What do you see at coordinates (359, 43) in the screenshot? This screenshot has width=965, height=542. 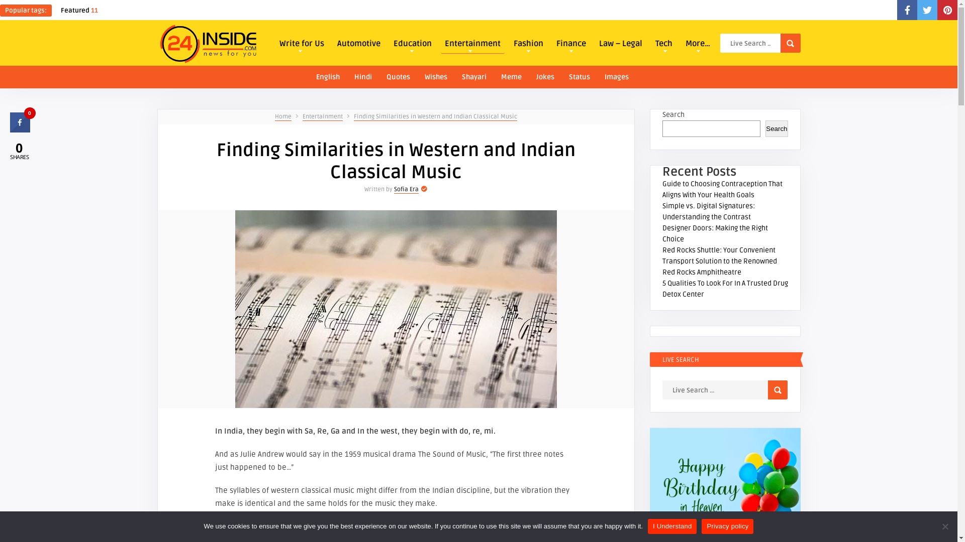 I see `Automotive` at bounding box center [359, 43].